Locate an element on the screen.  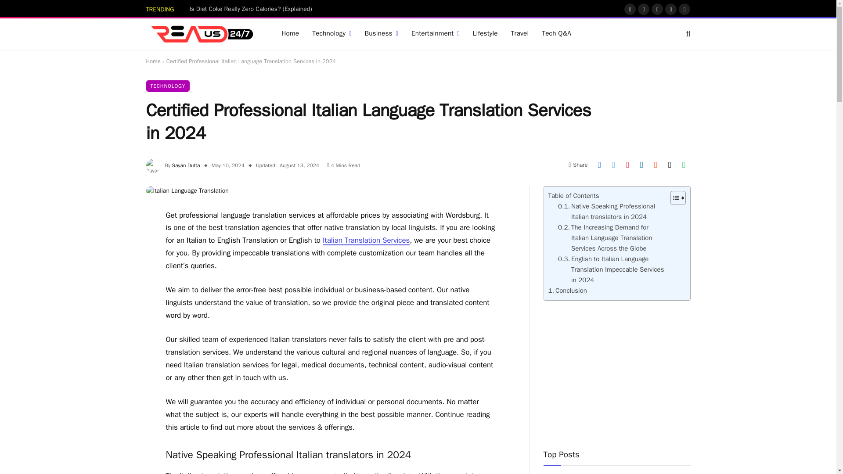
Business is located at coordinates (381, 33).